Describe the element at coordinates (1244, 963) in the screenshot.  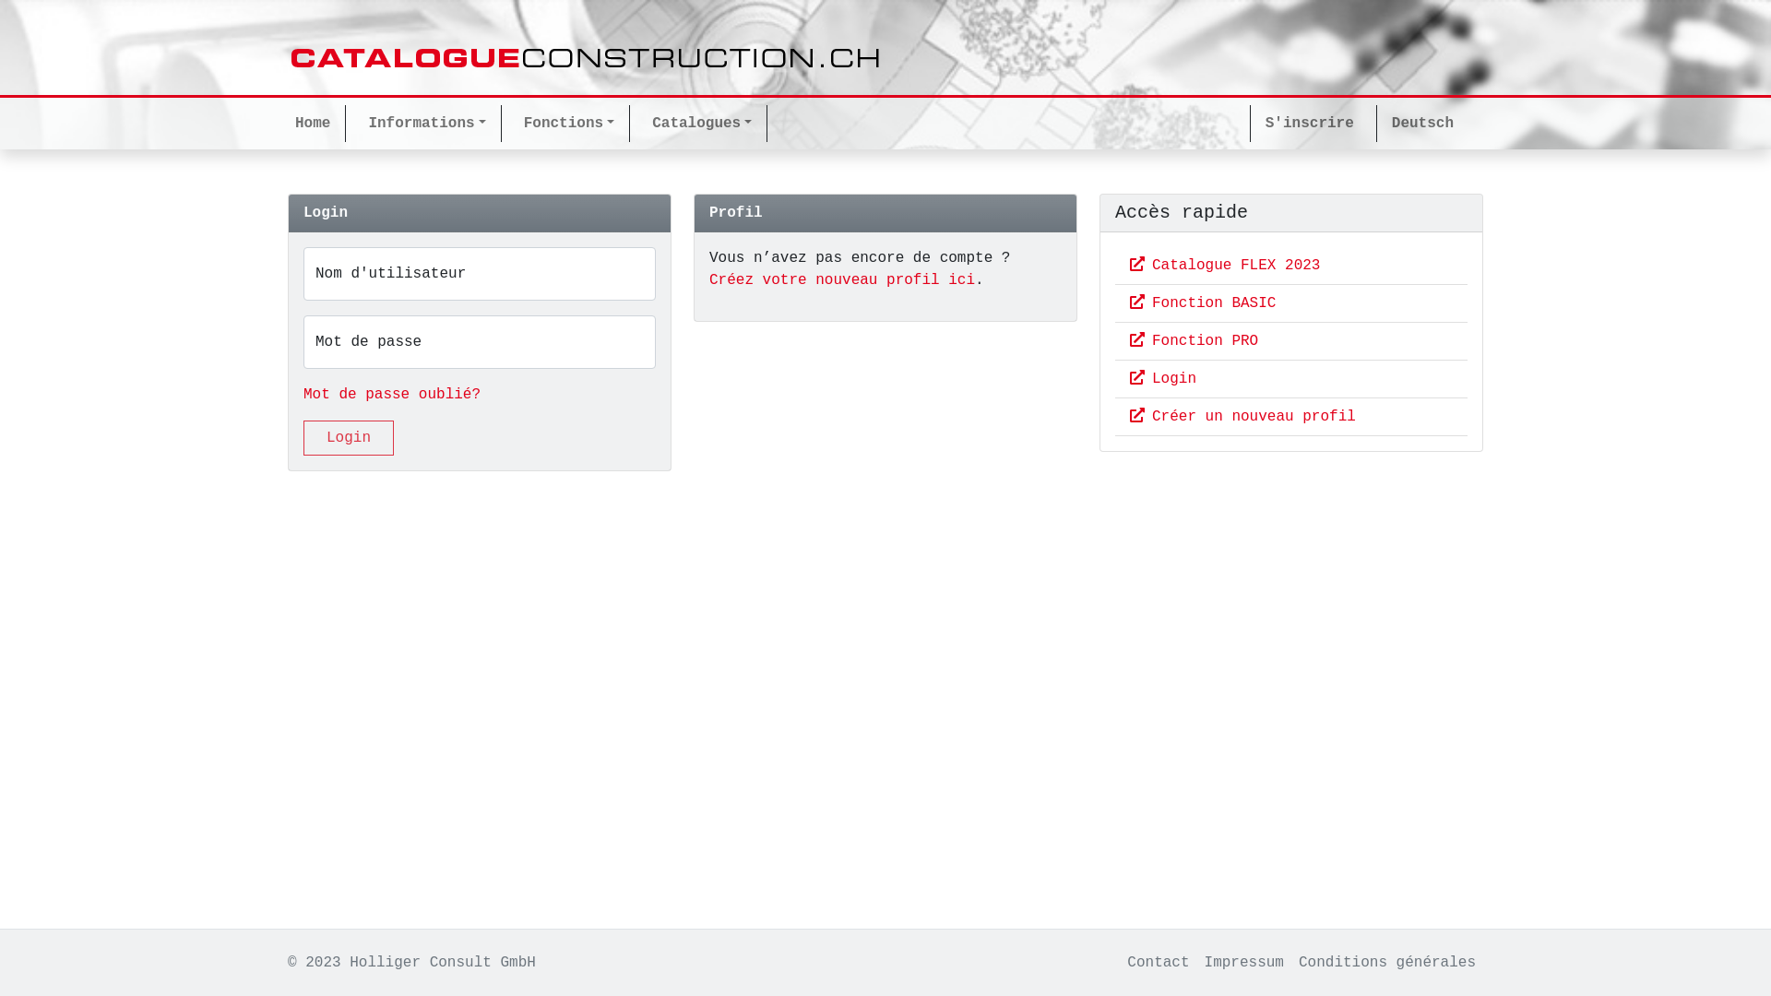
I see `Impressum` at that location.